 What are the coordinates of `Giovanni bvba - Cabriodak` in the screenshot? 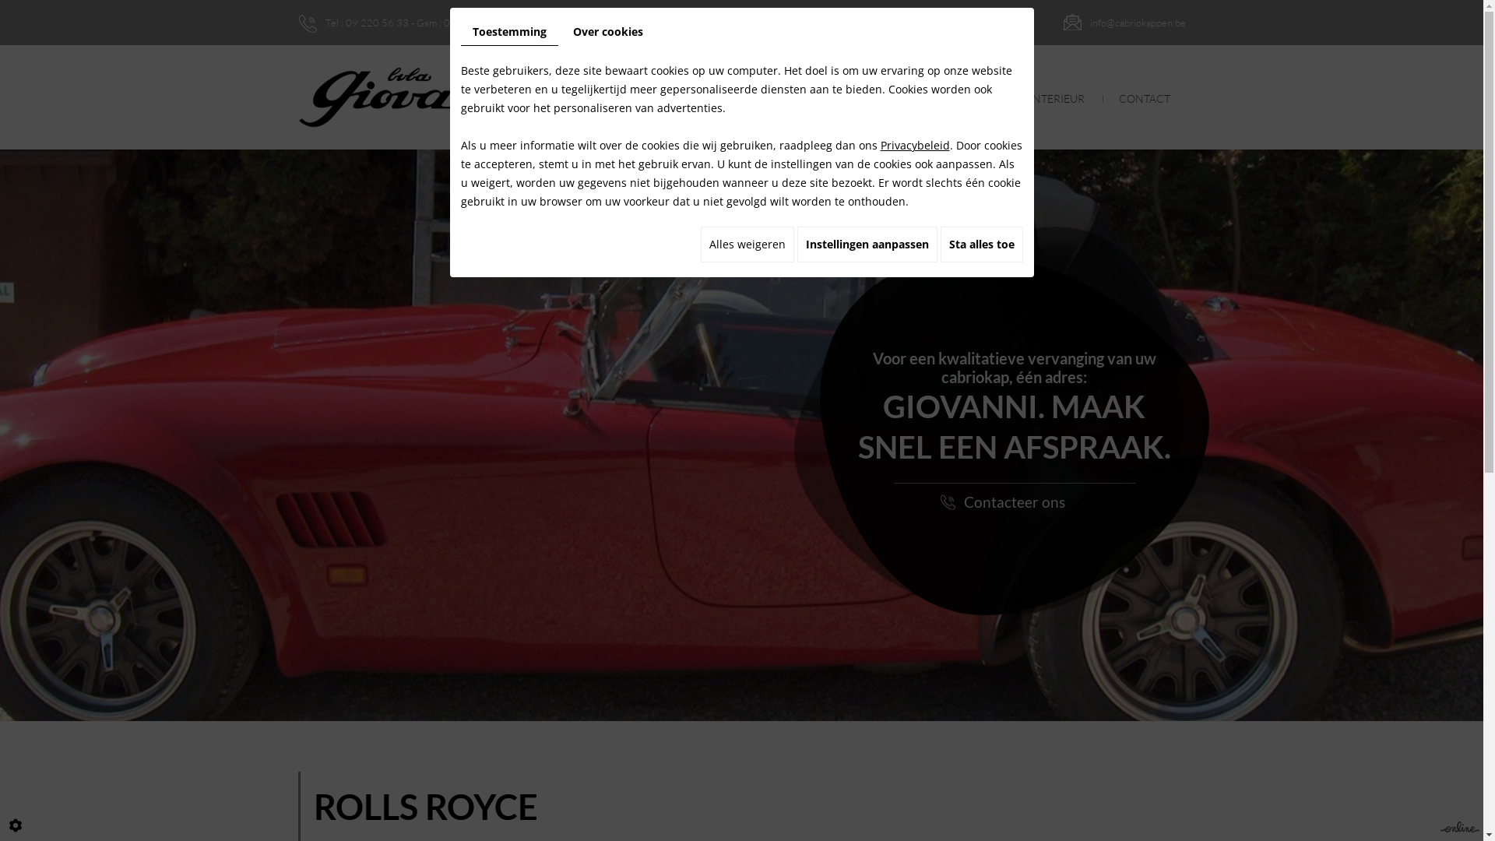 It's located at (438, 97).